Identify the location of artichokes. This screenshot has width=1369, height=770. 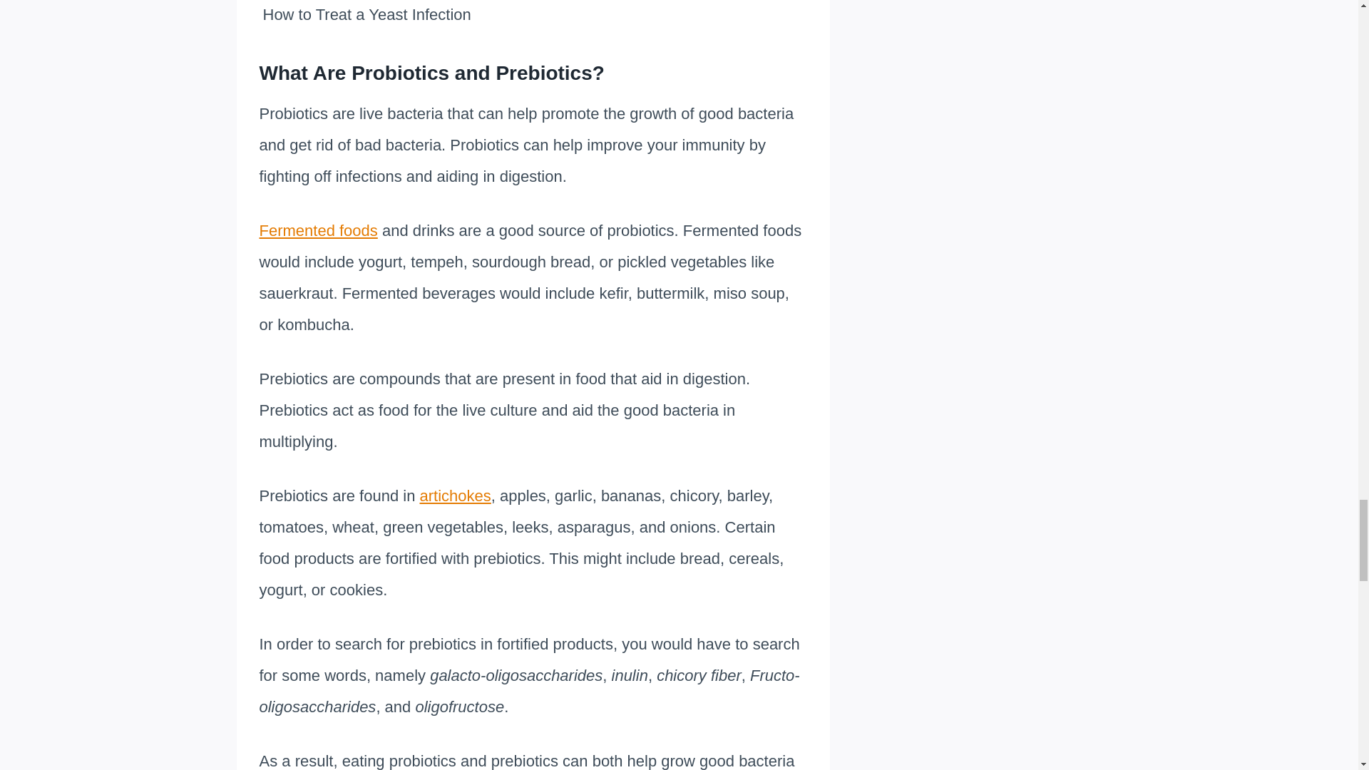
(456, 496).